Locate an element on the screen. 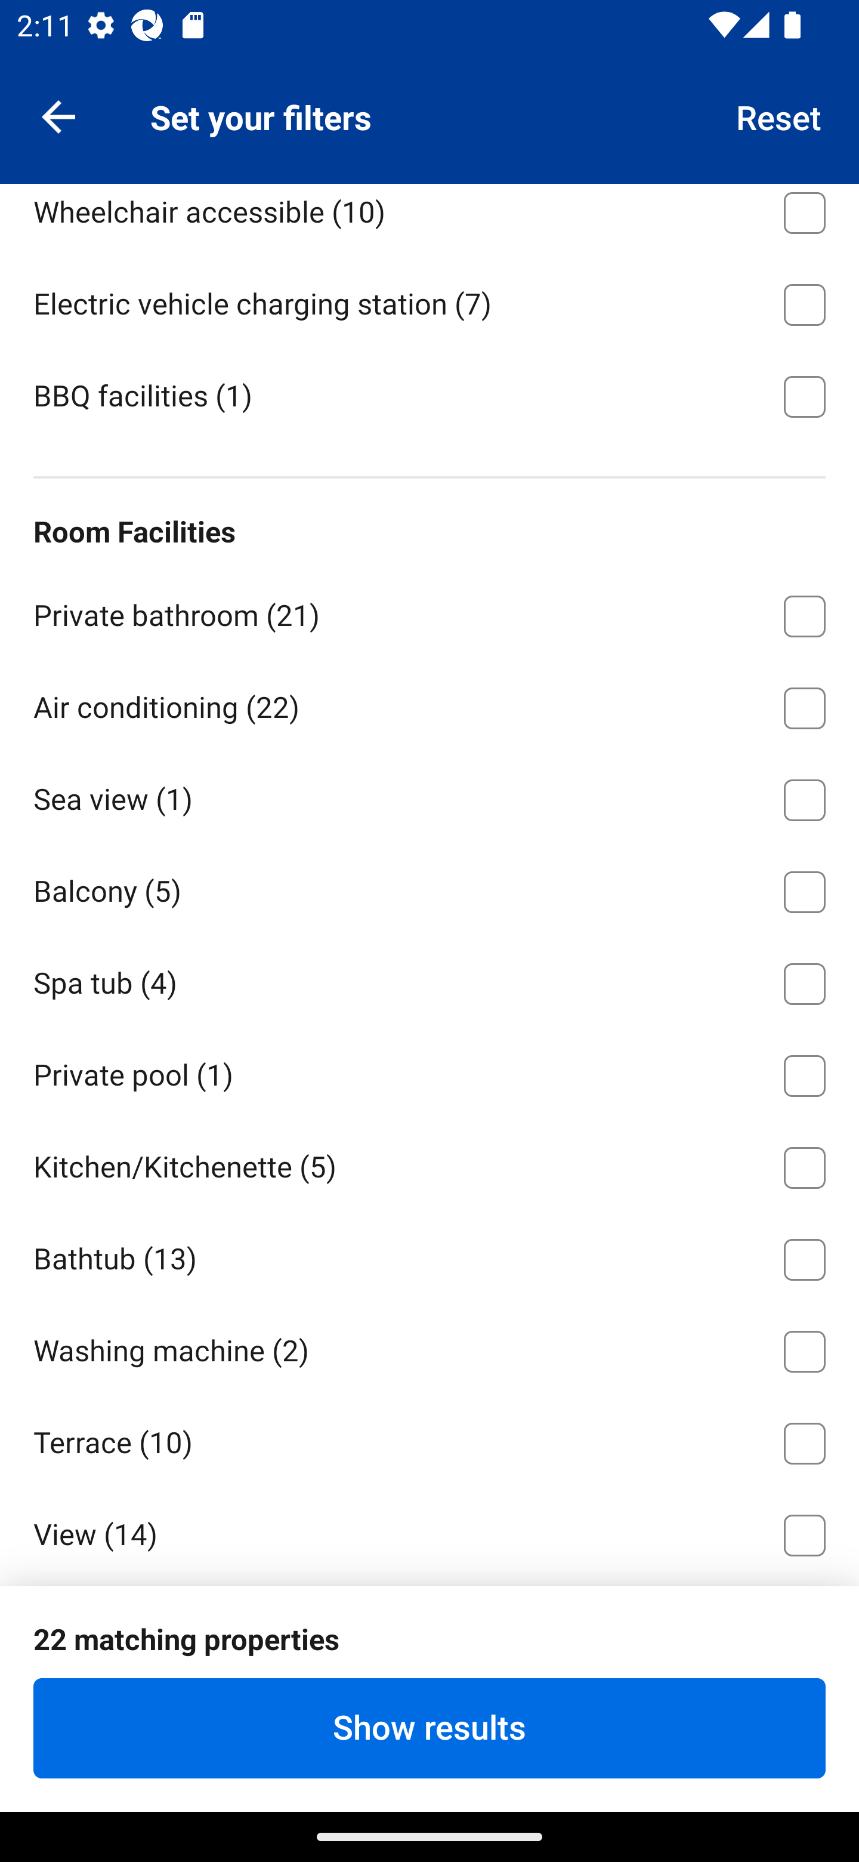  Air conditioning ⁦(22) is located at coordinates (429, 704).